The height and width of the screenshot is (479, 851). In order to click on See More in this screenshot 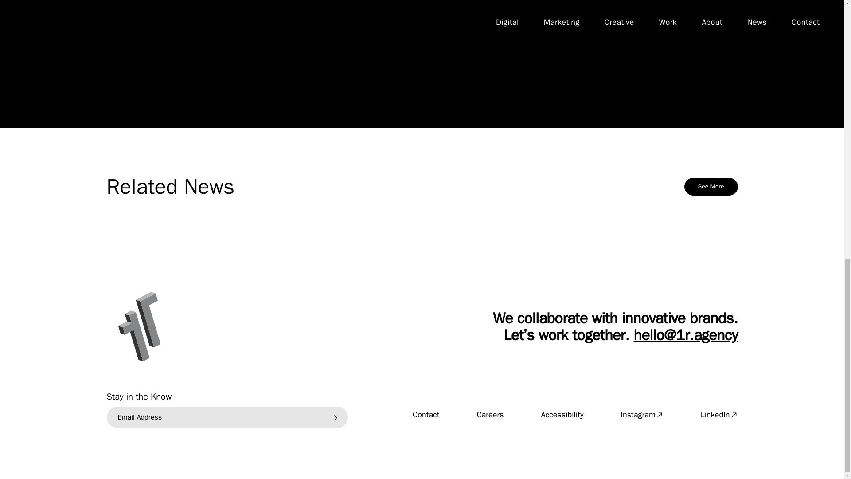, I will do `click(711, 186)`.